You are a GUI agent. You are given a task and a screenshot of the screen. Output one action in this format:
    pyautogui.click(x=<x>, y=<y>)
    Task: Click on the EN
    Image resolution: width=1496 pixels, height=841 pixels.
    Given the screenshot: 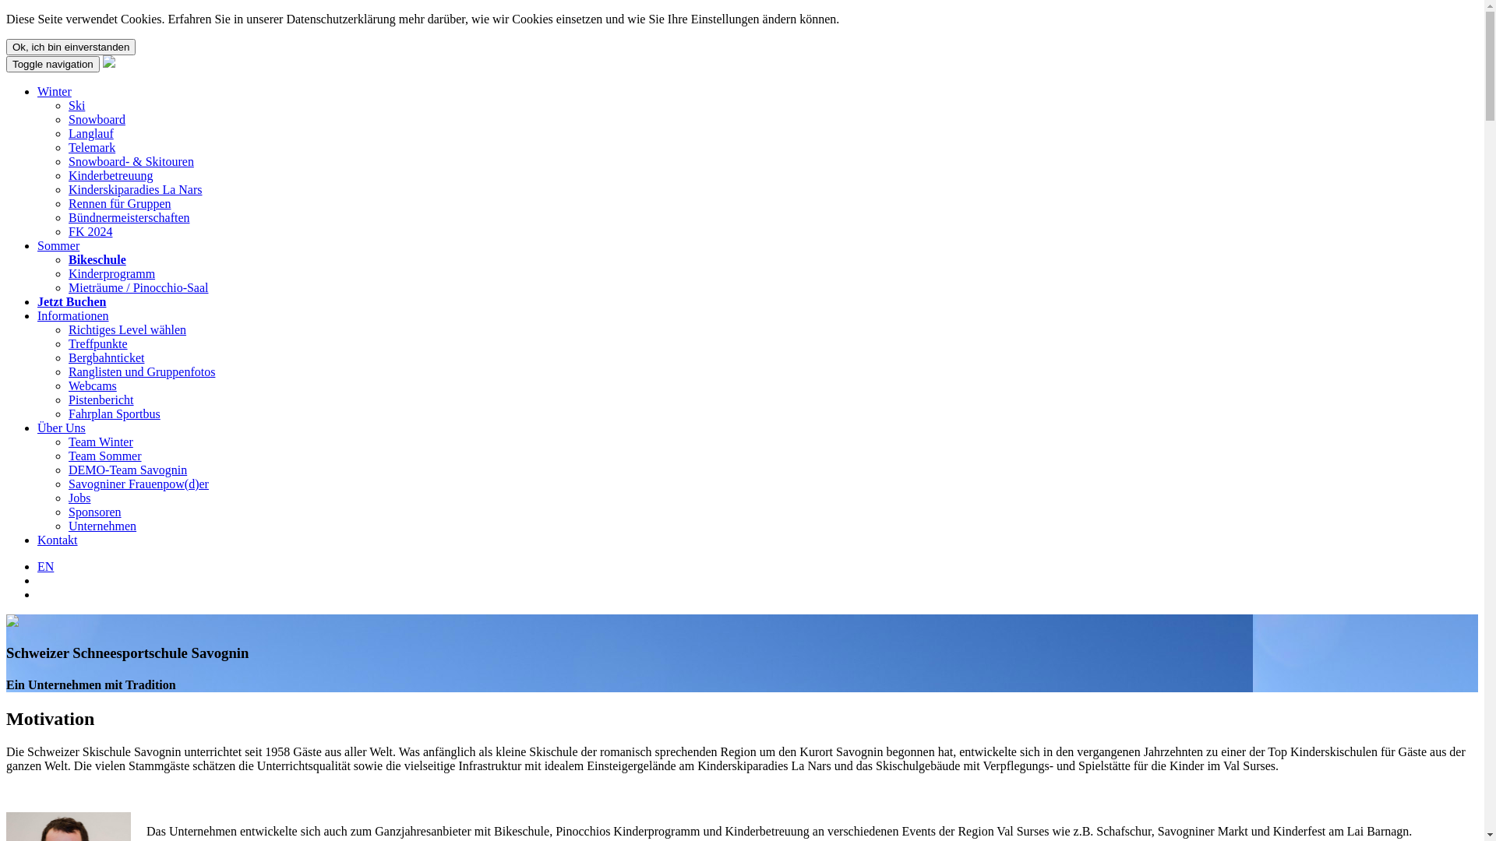 What is the action you would take?
    pyautogui.click(x=45, y=567)
    